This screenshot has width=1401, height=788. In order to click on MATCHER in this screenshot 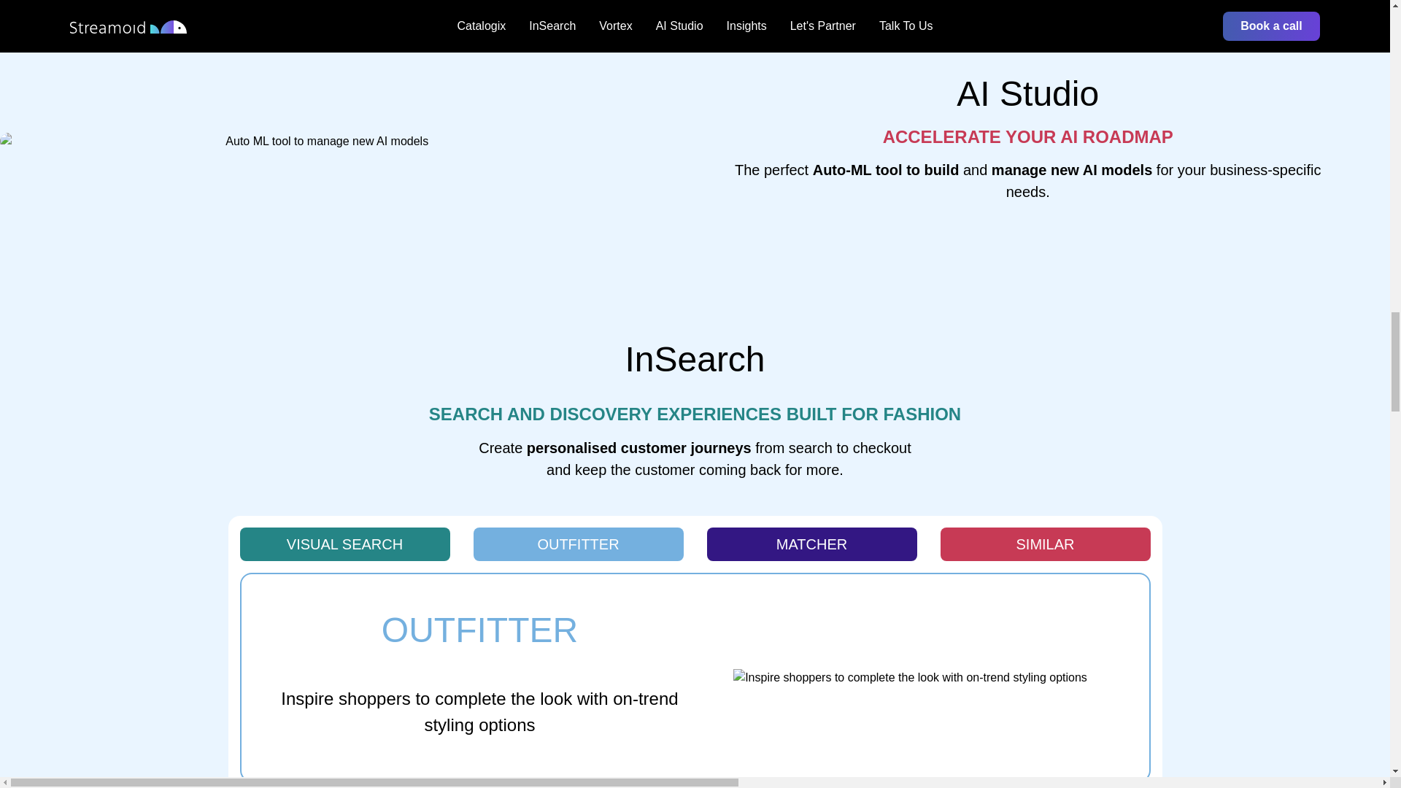, I will do `click(1045, 544)`.